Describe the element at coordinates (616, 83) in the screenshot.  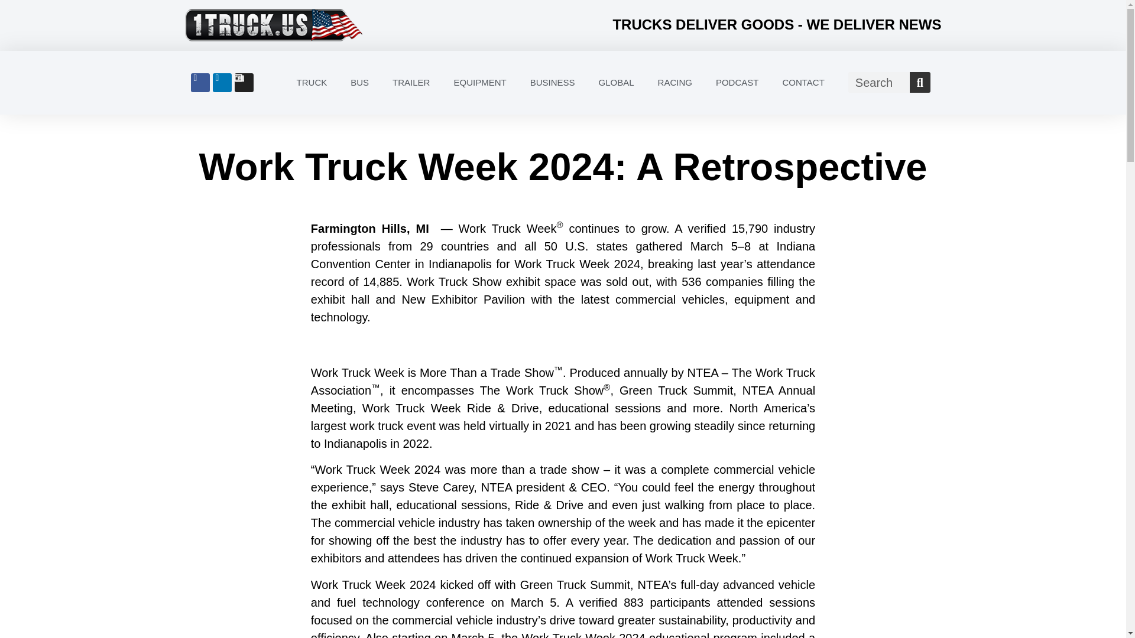
I see `GLOBAL` at that location.